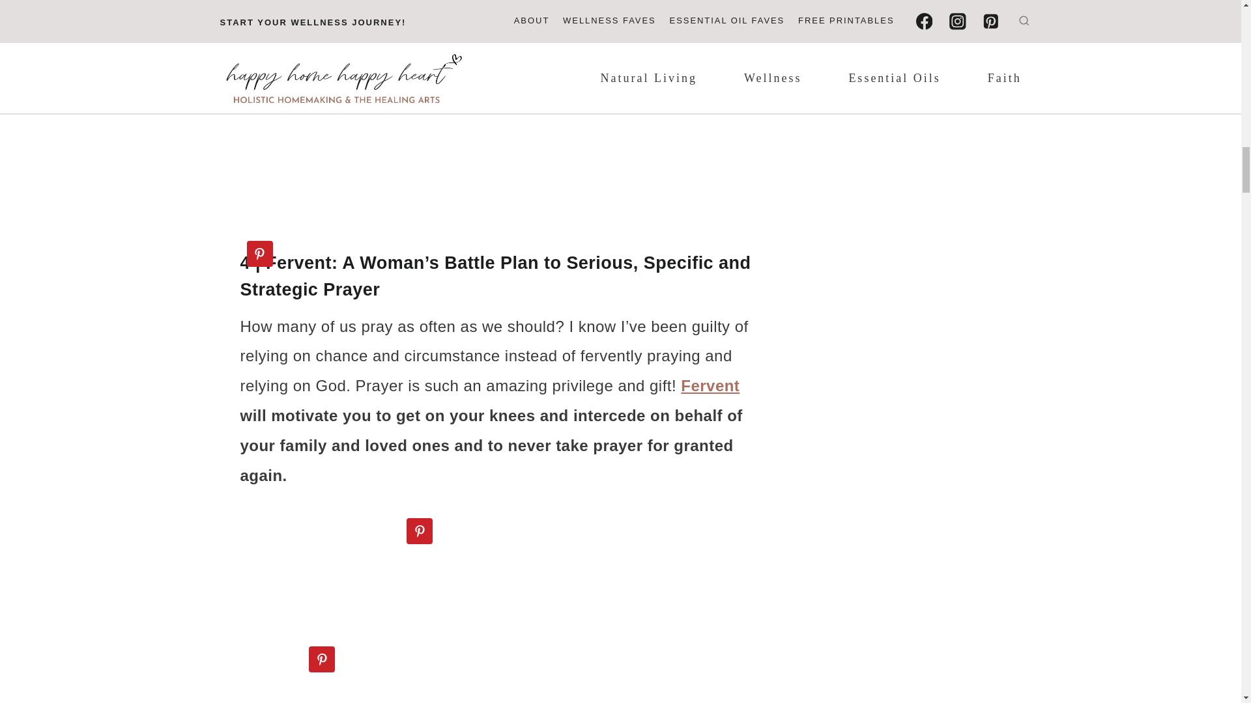  What do you see at coordinates (710, 385) in the screenshot?
I see `Fervent` at bounding box center [710, 385].